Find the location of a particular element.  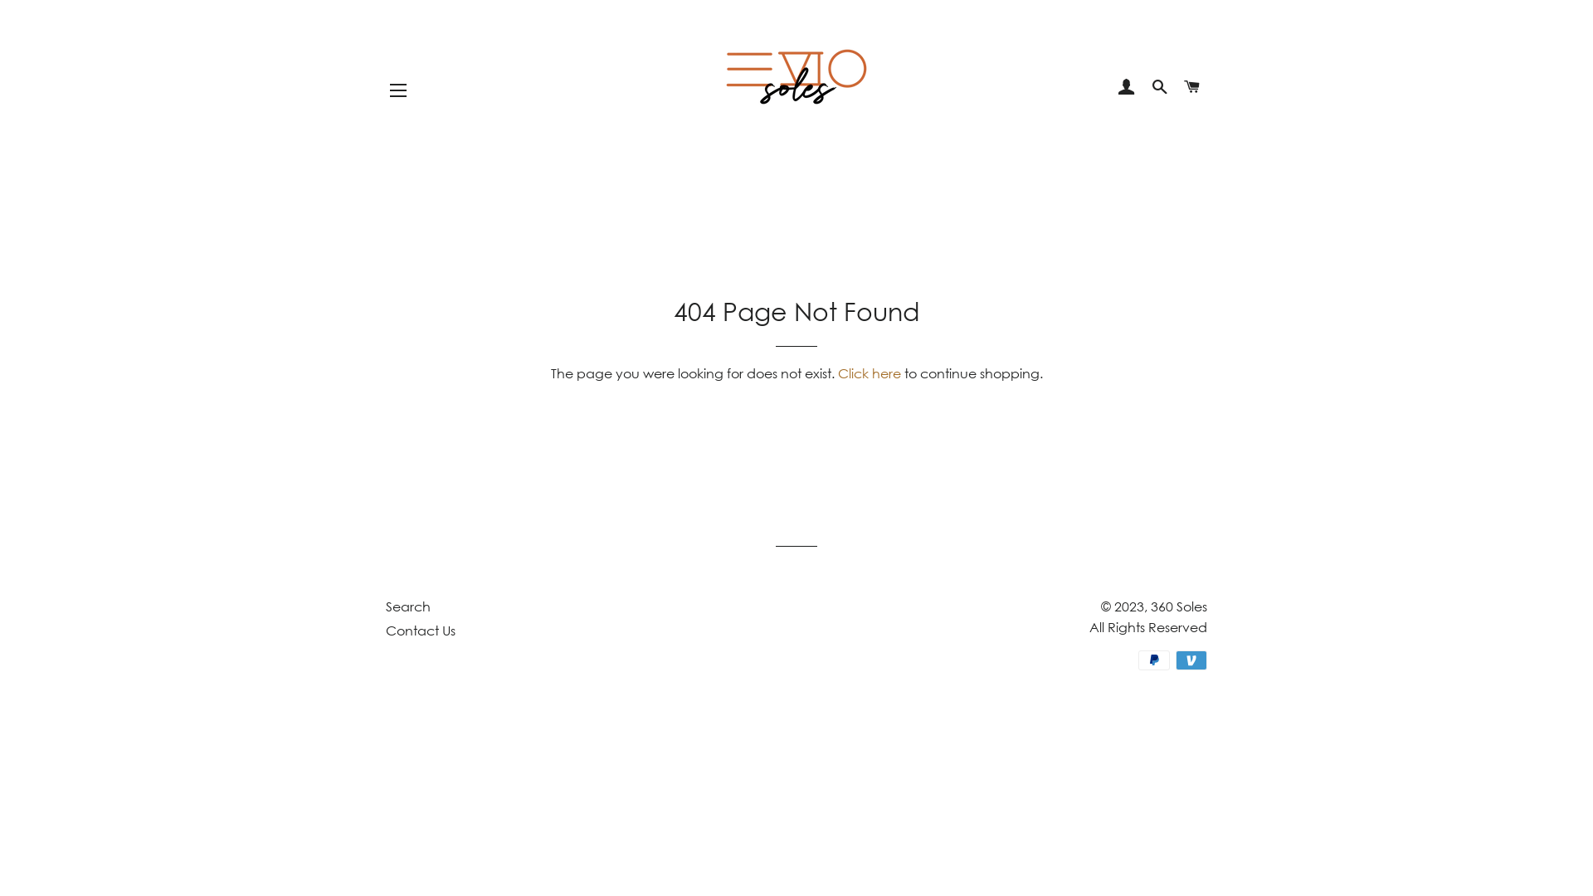

360 Soles is located at coordinates (1179, 606).